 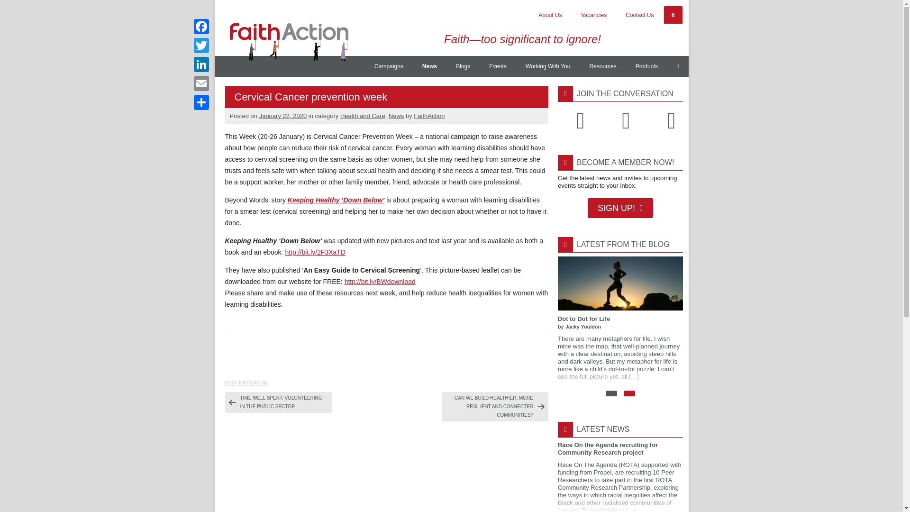 I want to click on Campaigns, so click(x=389, y=66).